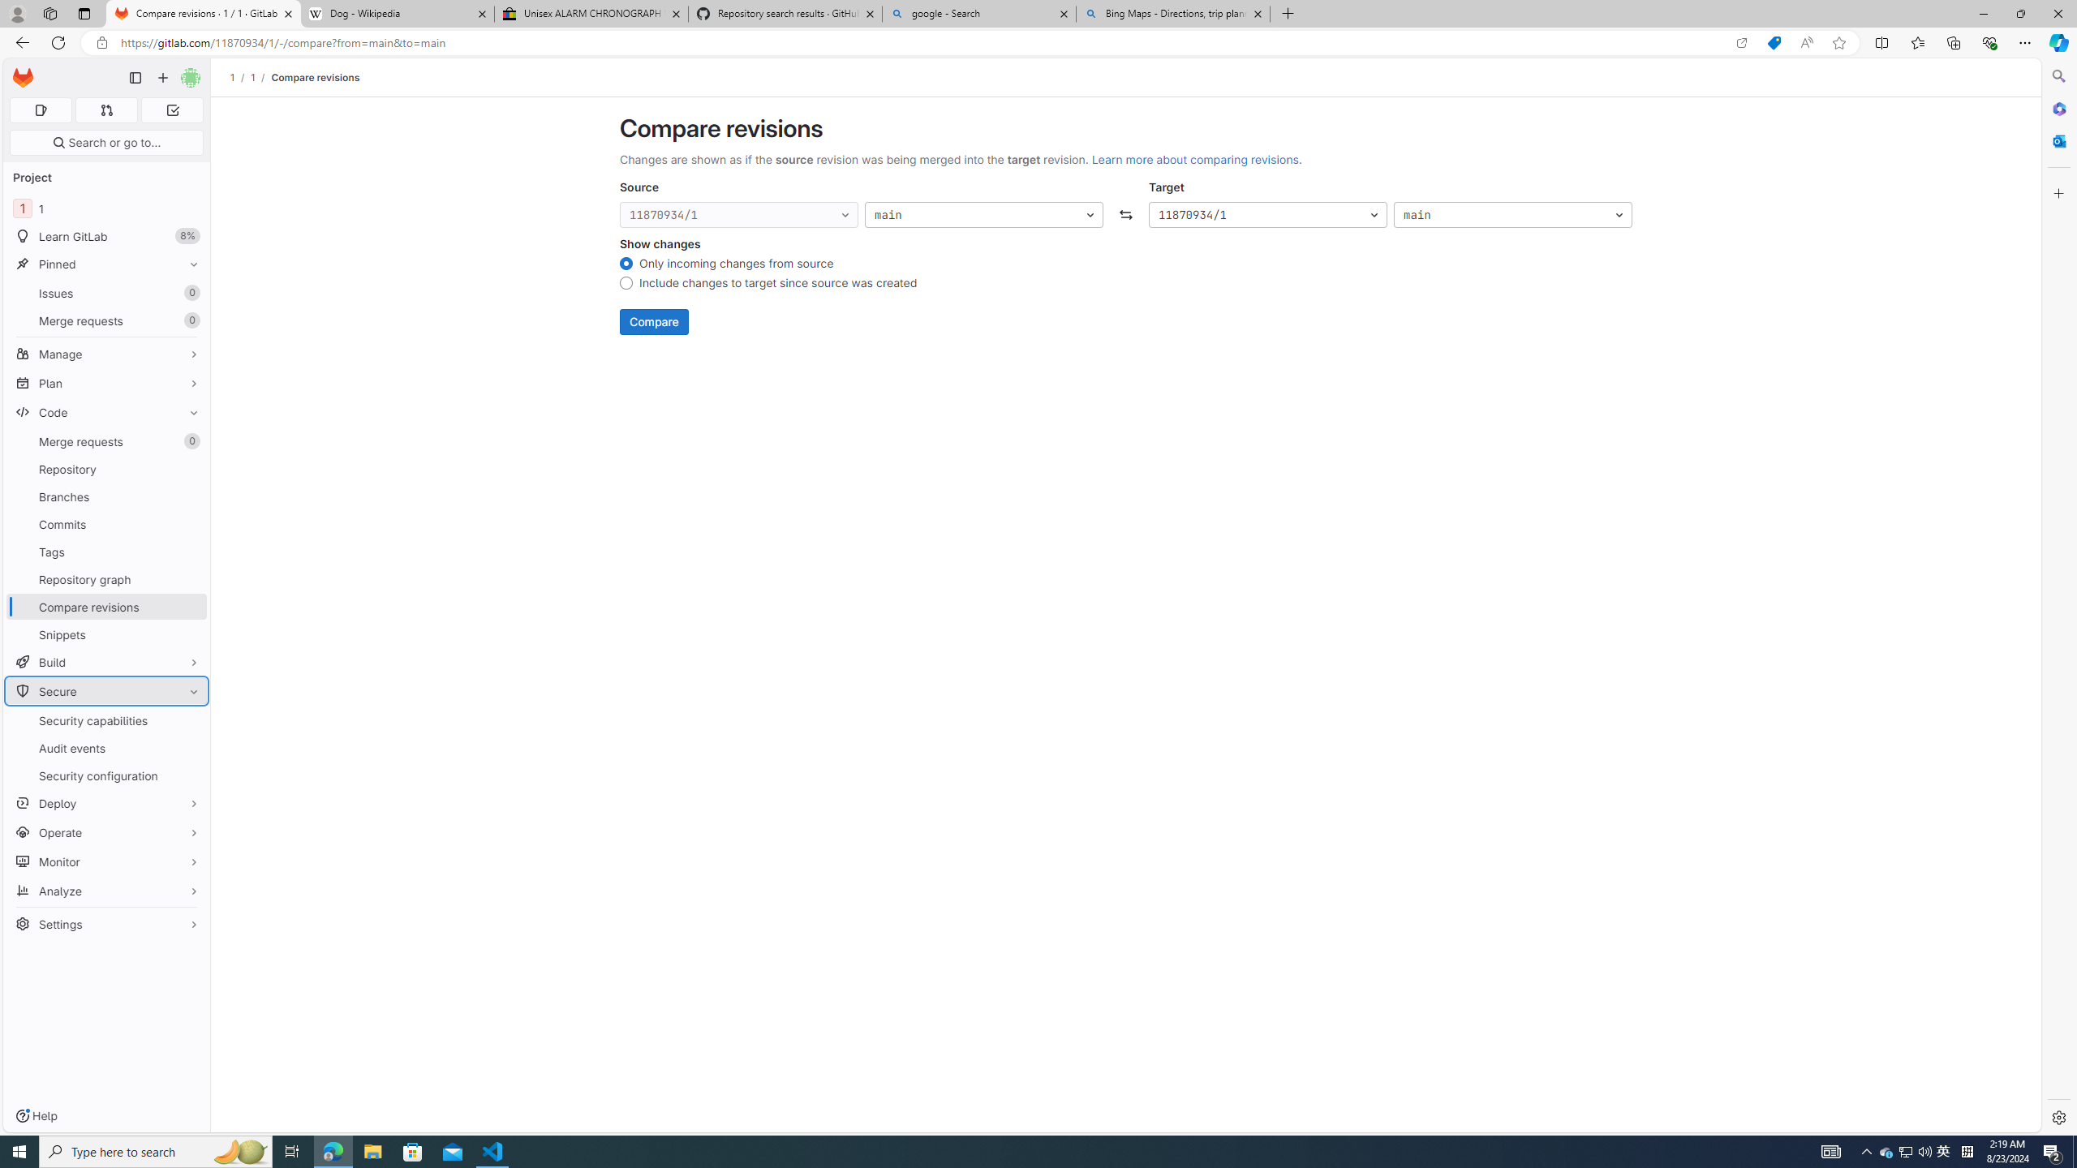  Describe the element at coordinates (107, 293) in the screenshot. I see `Issues0` at that location.